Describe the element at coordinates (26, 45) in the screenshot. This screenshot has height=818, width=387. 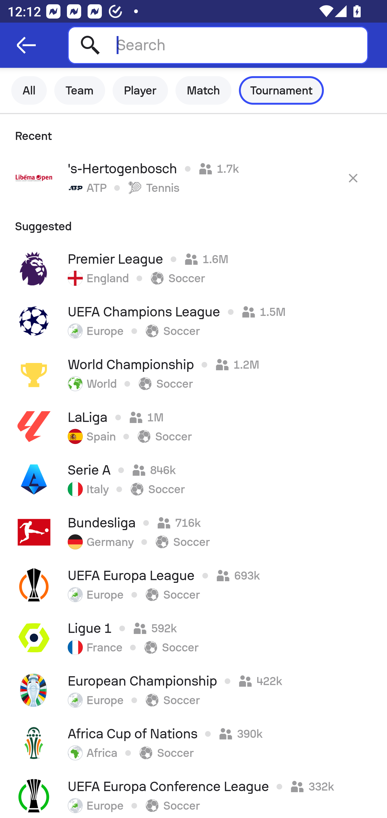
I see `Navigate up` at that location.